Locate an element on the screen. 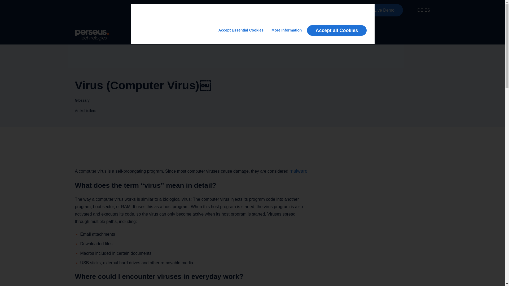  ES is located at coordinates (427, 10).